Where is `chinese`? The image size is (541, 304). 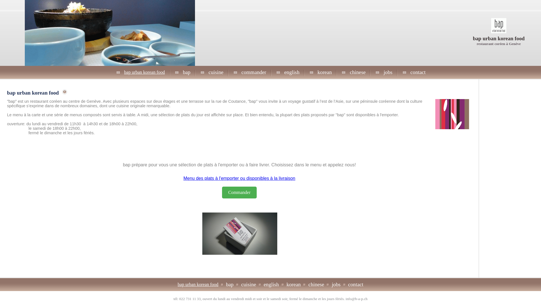 chinese is located at coordinates (316, 284).